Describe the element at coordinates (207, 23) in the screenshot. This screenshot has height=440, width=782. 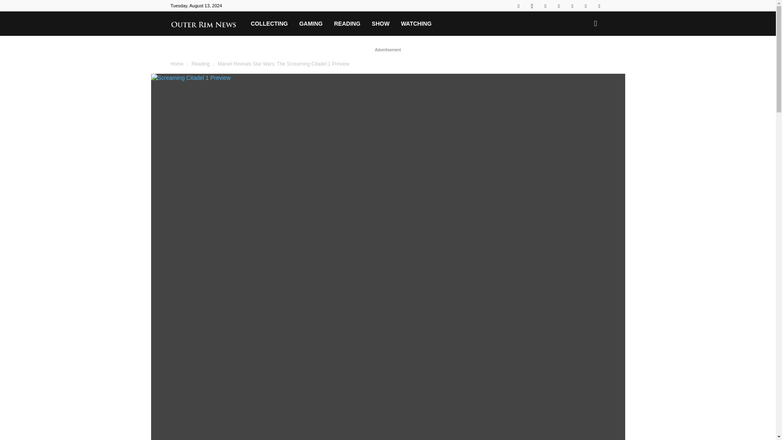
I see `Outer Rim News` at that location.